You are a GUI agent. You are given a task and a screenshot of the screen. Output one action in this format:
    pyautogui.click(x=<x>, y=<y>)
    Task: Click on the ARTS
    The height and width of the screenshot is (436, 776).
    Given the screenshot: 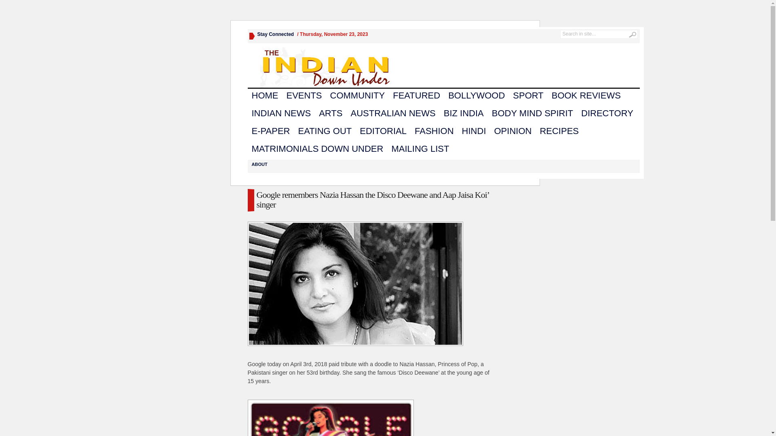 What is the action you would take?
    pyautogui.click(x=331, y=113)
    